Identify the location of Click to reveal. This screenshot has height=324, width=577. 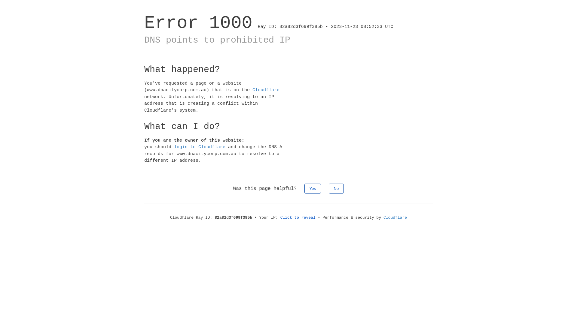
(298, 218).